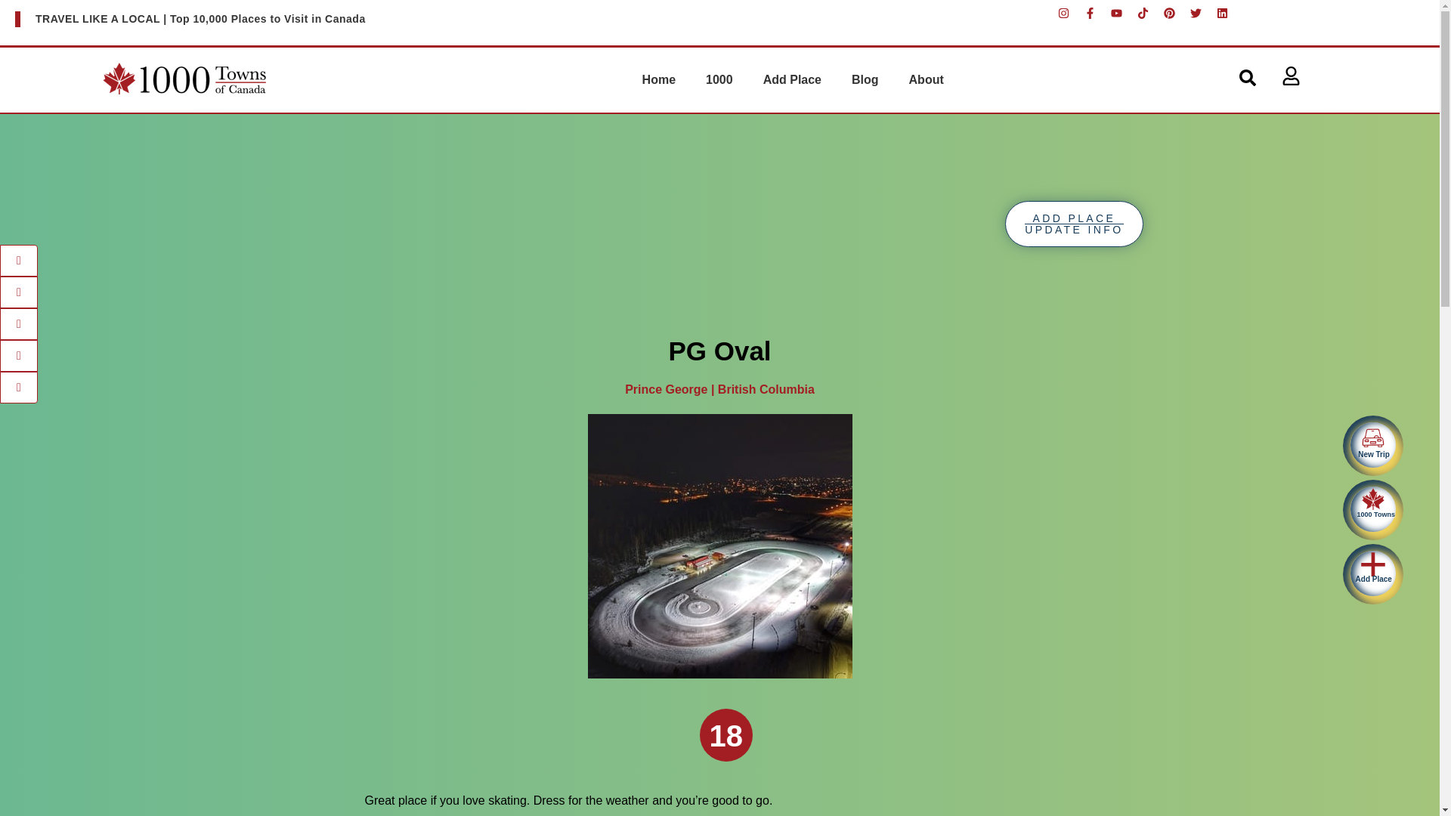 The height and width of the screenshot is (816, 1451). I want to click on About, so click(927, 80).